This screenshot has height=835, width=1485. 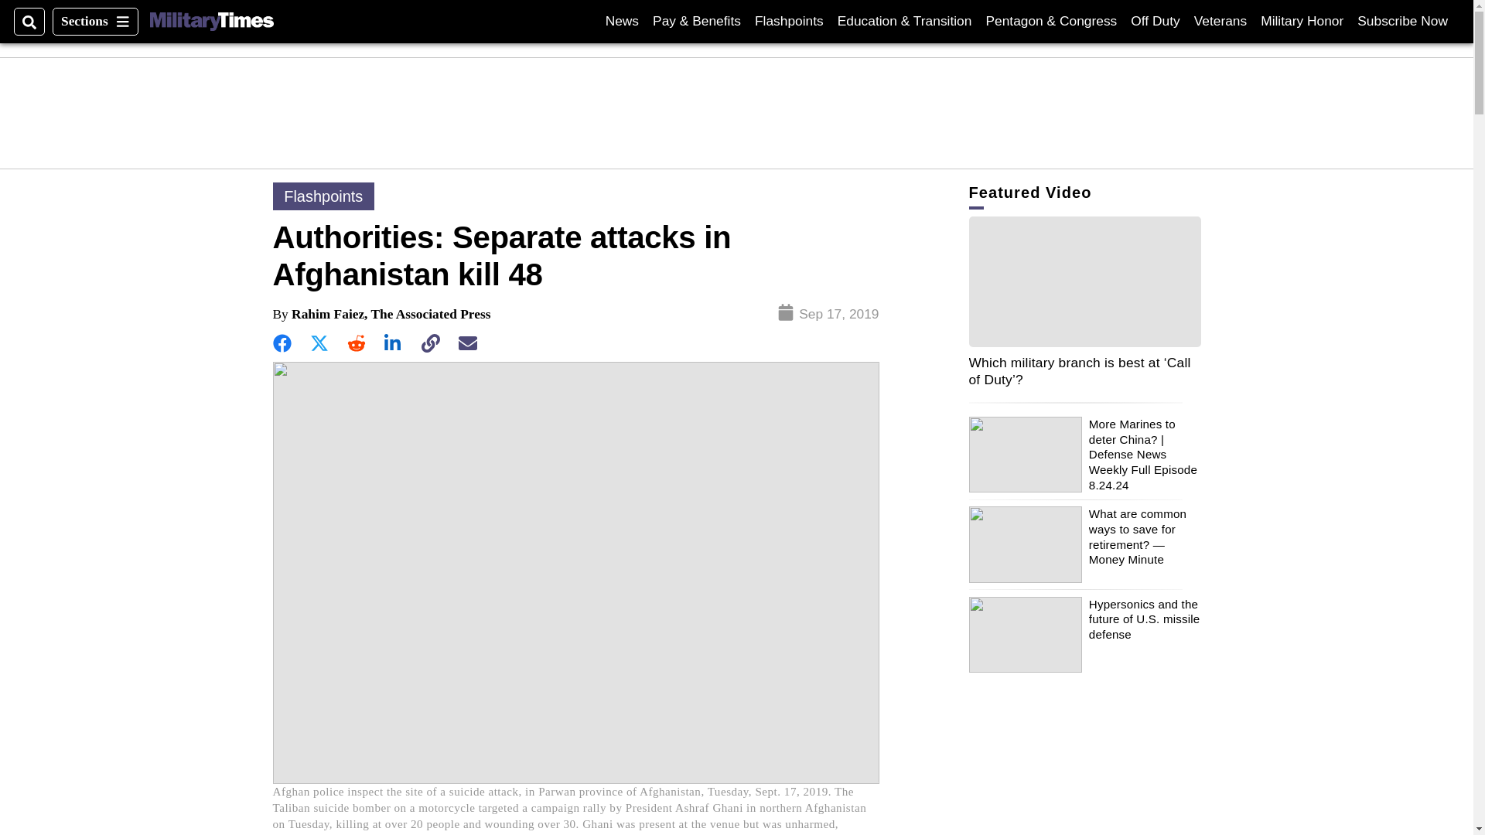 I want to click on Military Honor, so click(x=1402, y=21).